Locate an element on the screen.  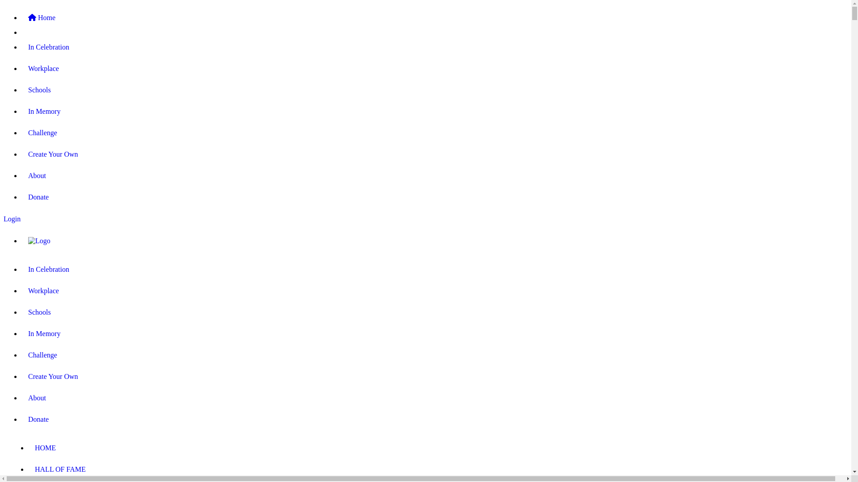
Schools is located at coordinates (434, 90).